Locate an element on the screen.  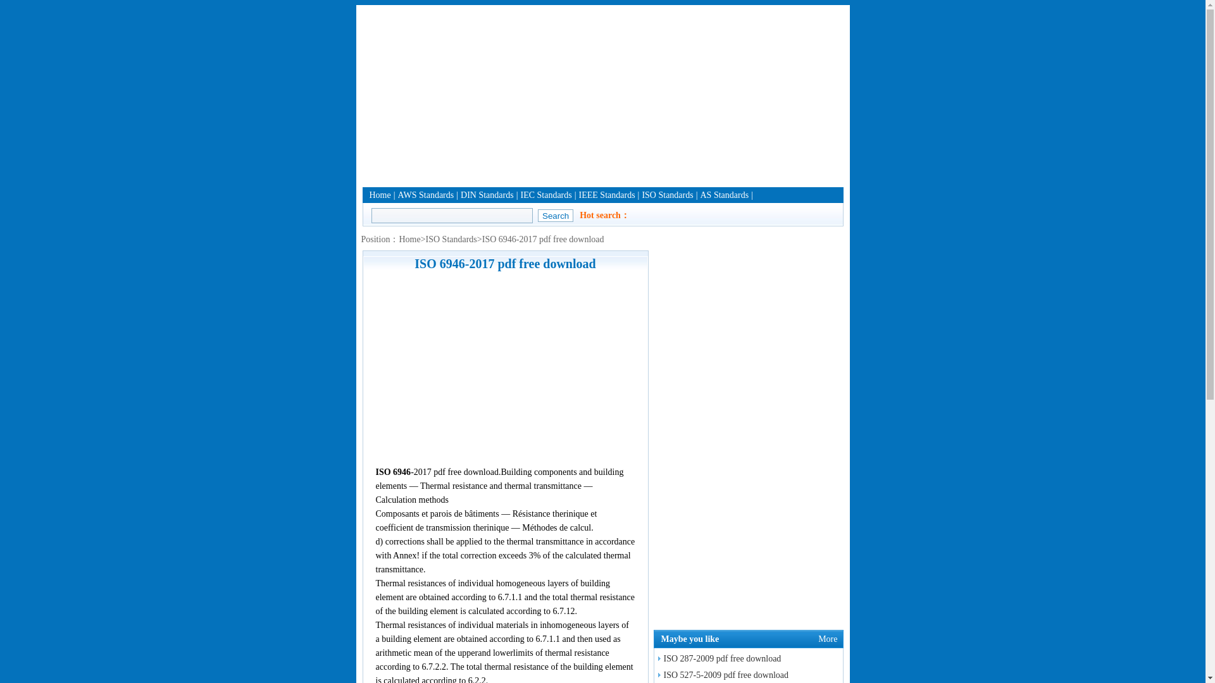
ISO Standards is located at coordinates (667, 195).